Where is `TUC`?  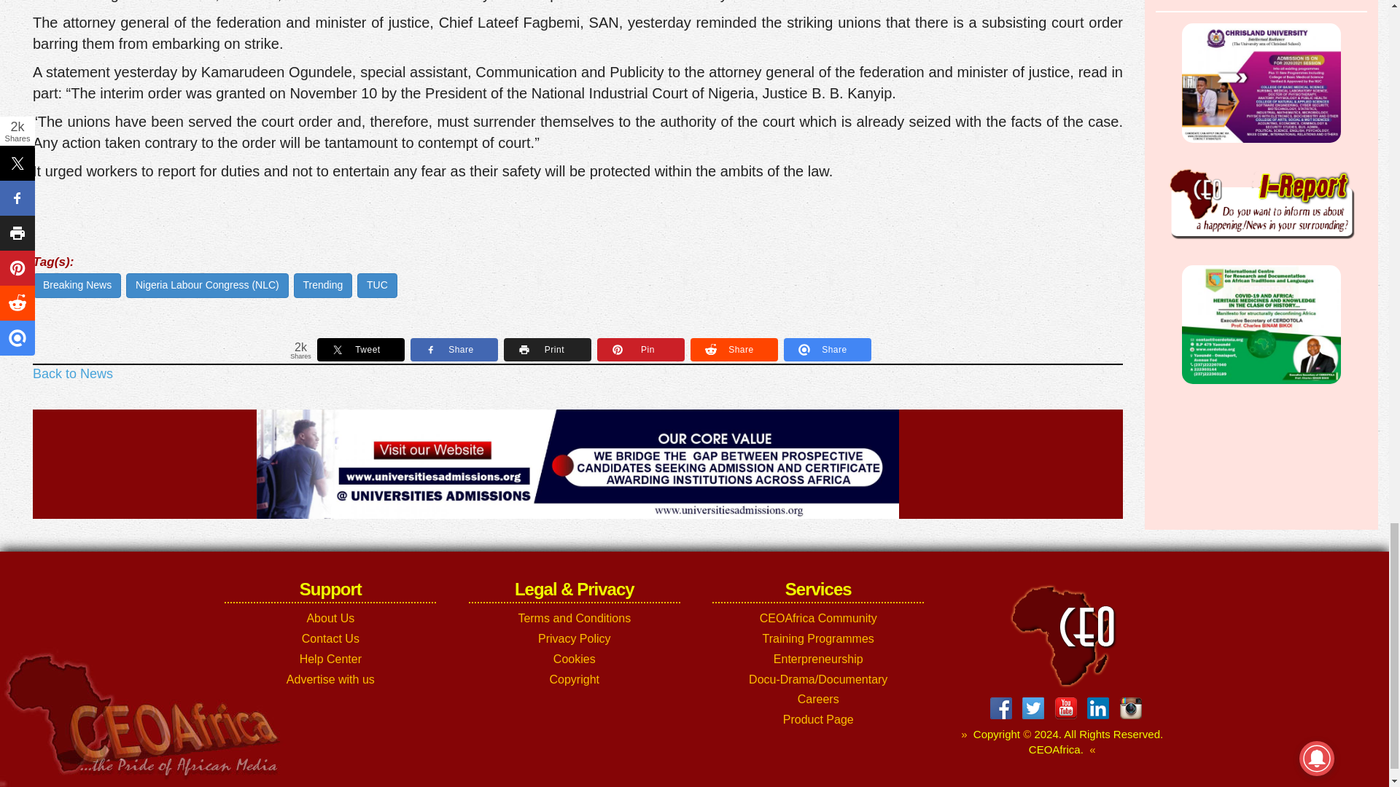
TUC is located at coordinates (377, 285).